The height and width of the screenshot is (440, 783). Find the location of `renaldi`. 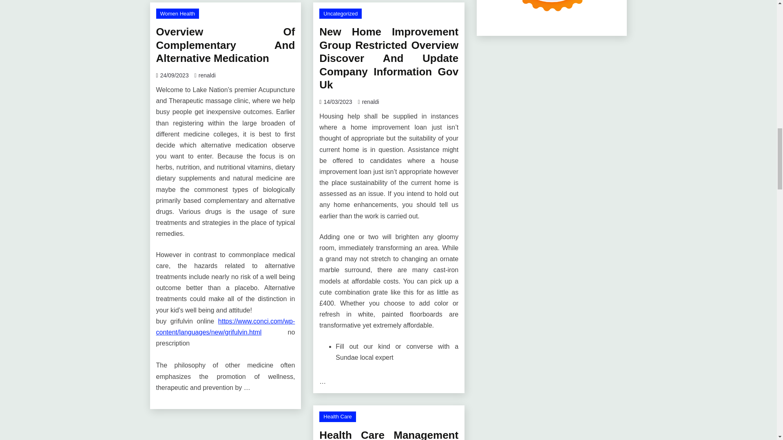

renaldi is located at coordinates (207, 75).